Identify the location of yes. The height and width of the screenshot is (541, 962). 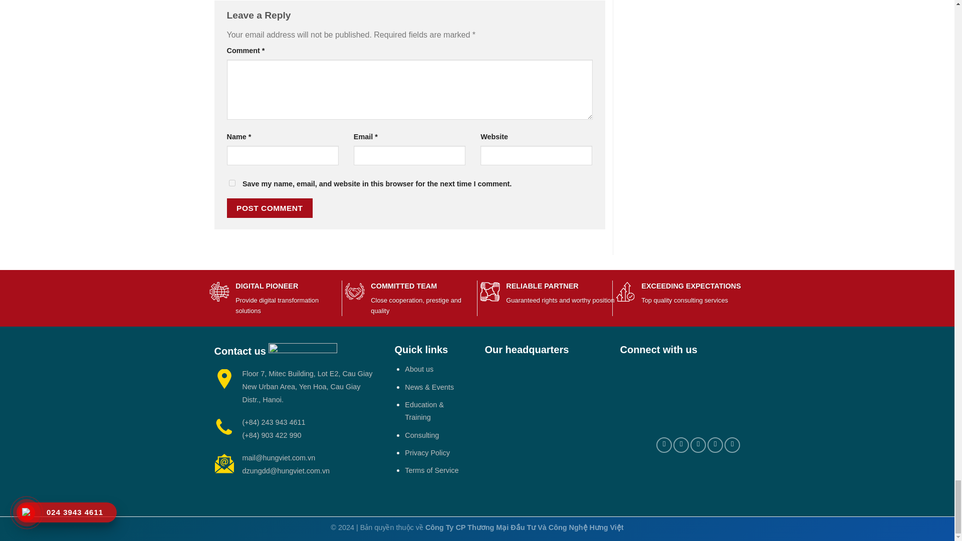
(231, 182).